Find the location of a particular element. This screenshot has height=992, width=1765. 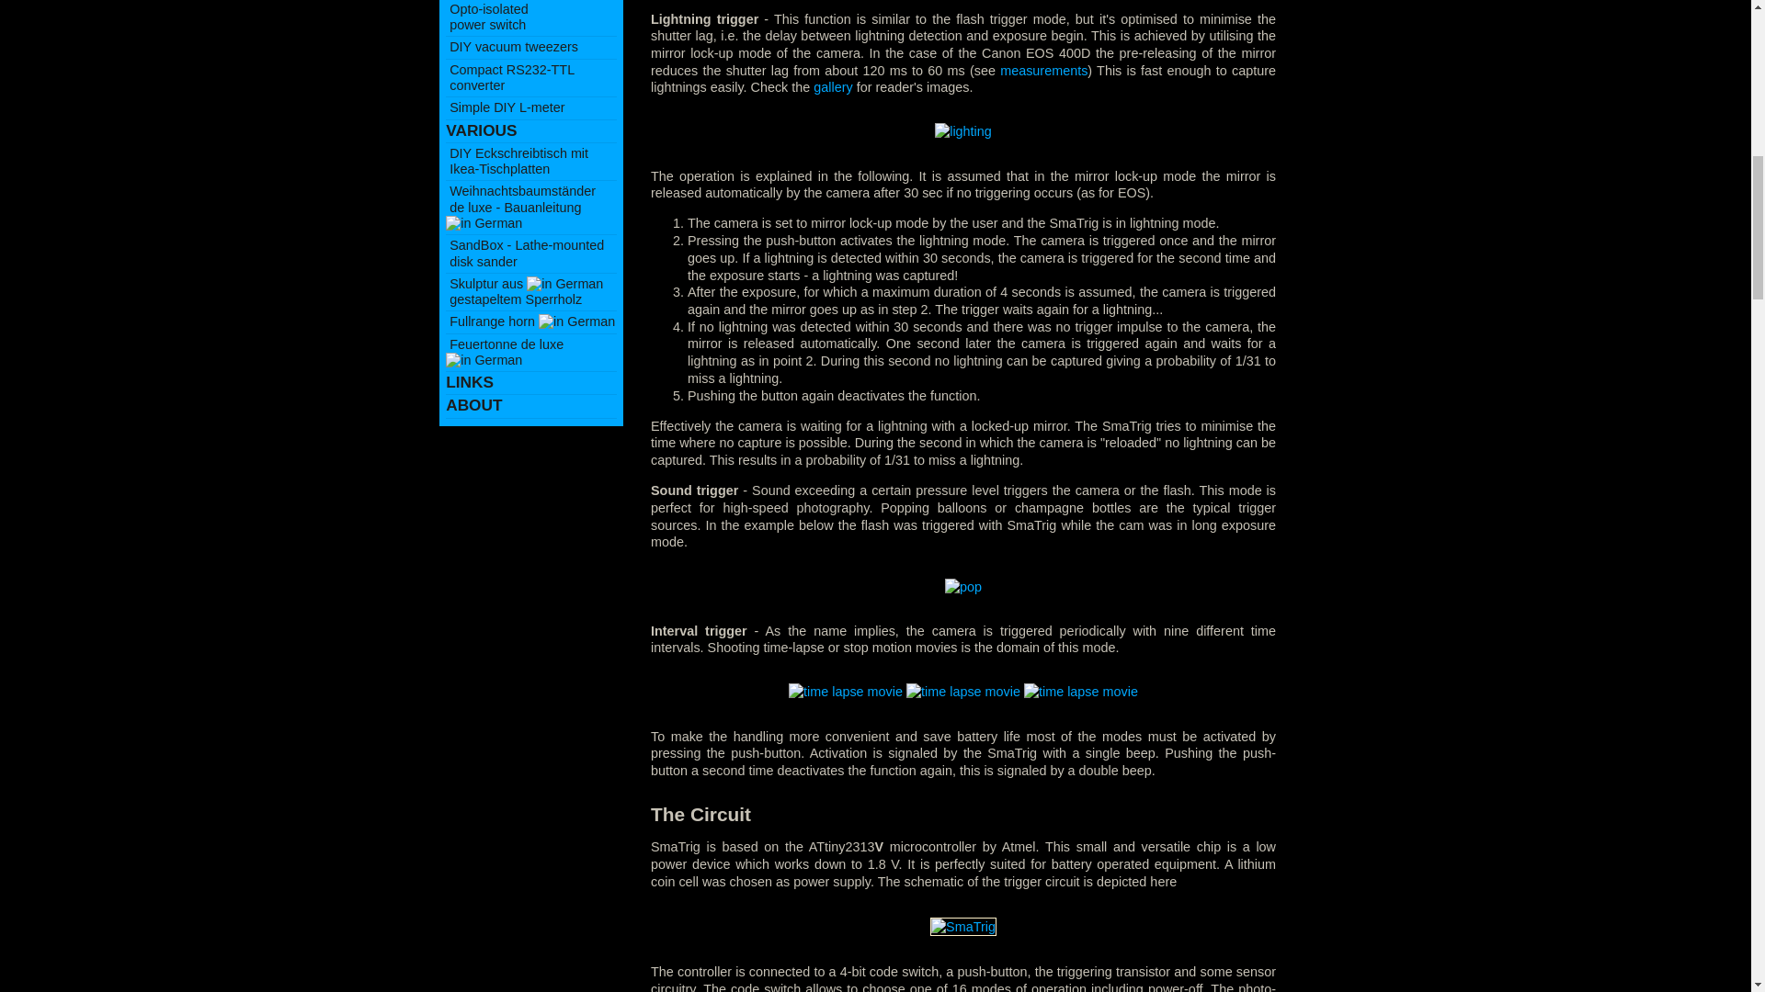

 Feuertonne de luxe  is located at coordinates (506, 352).